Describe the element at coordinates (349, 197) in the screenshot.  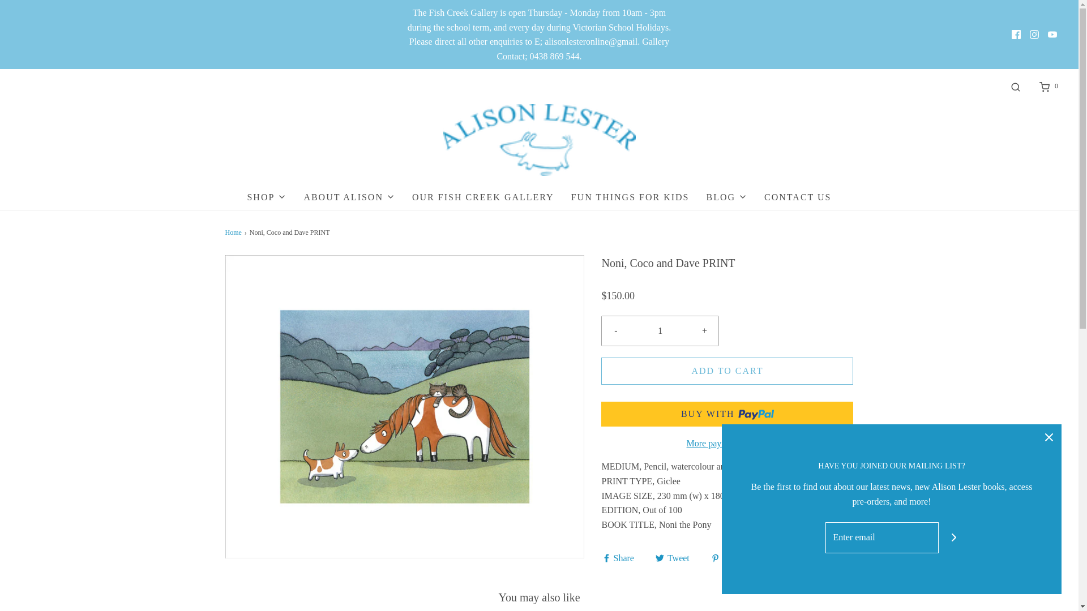
I see `ABOUT ALISON` at that location.